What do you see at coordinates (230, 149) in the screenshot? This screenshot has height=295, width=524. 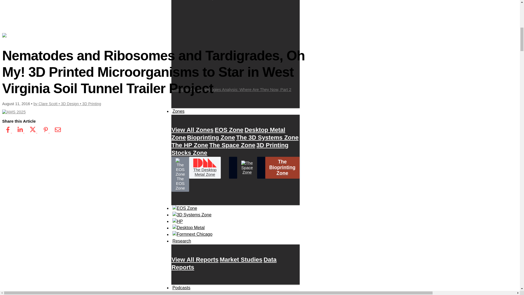 I see `3D Printing Stocks Zone` at bounding box center [230, 149].